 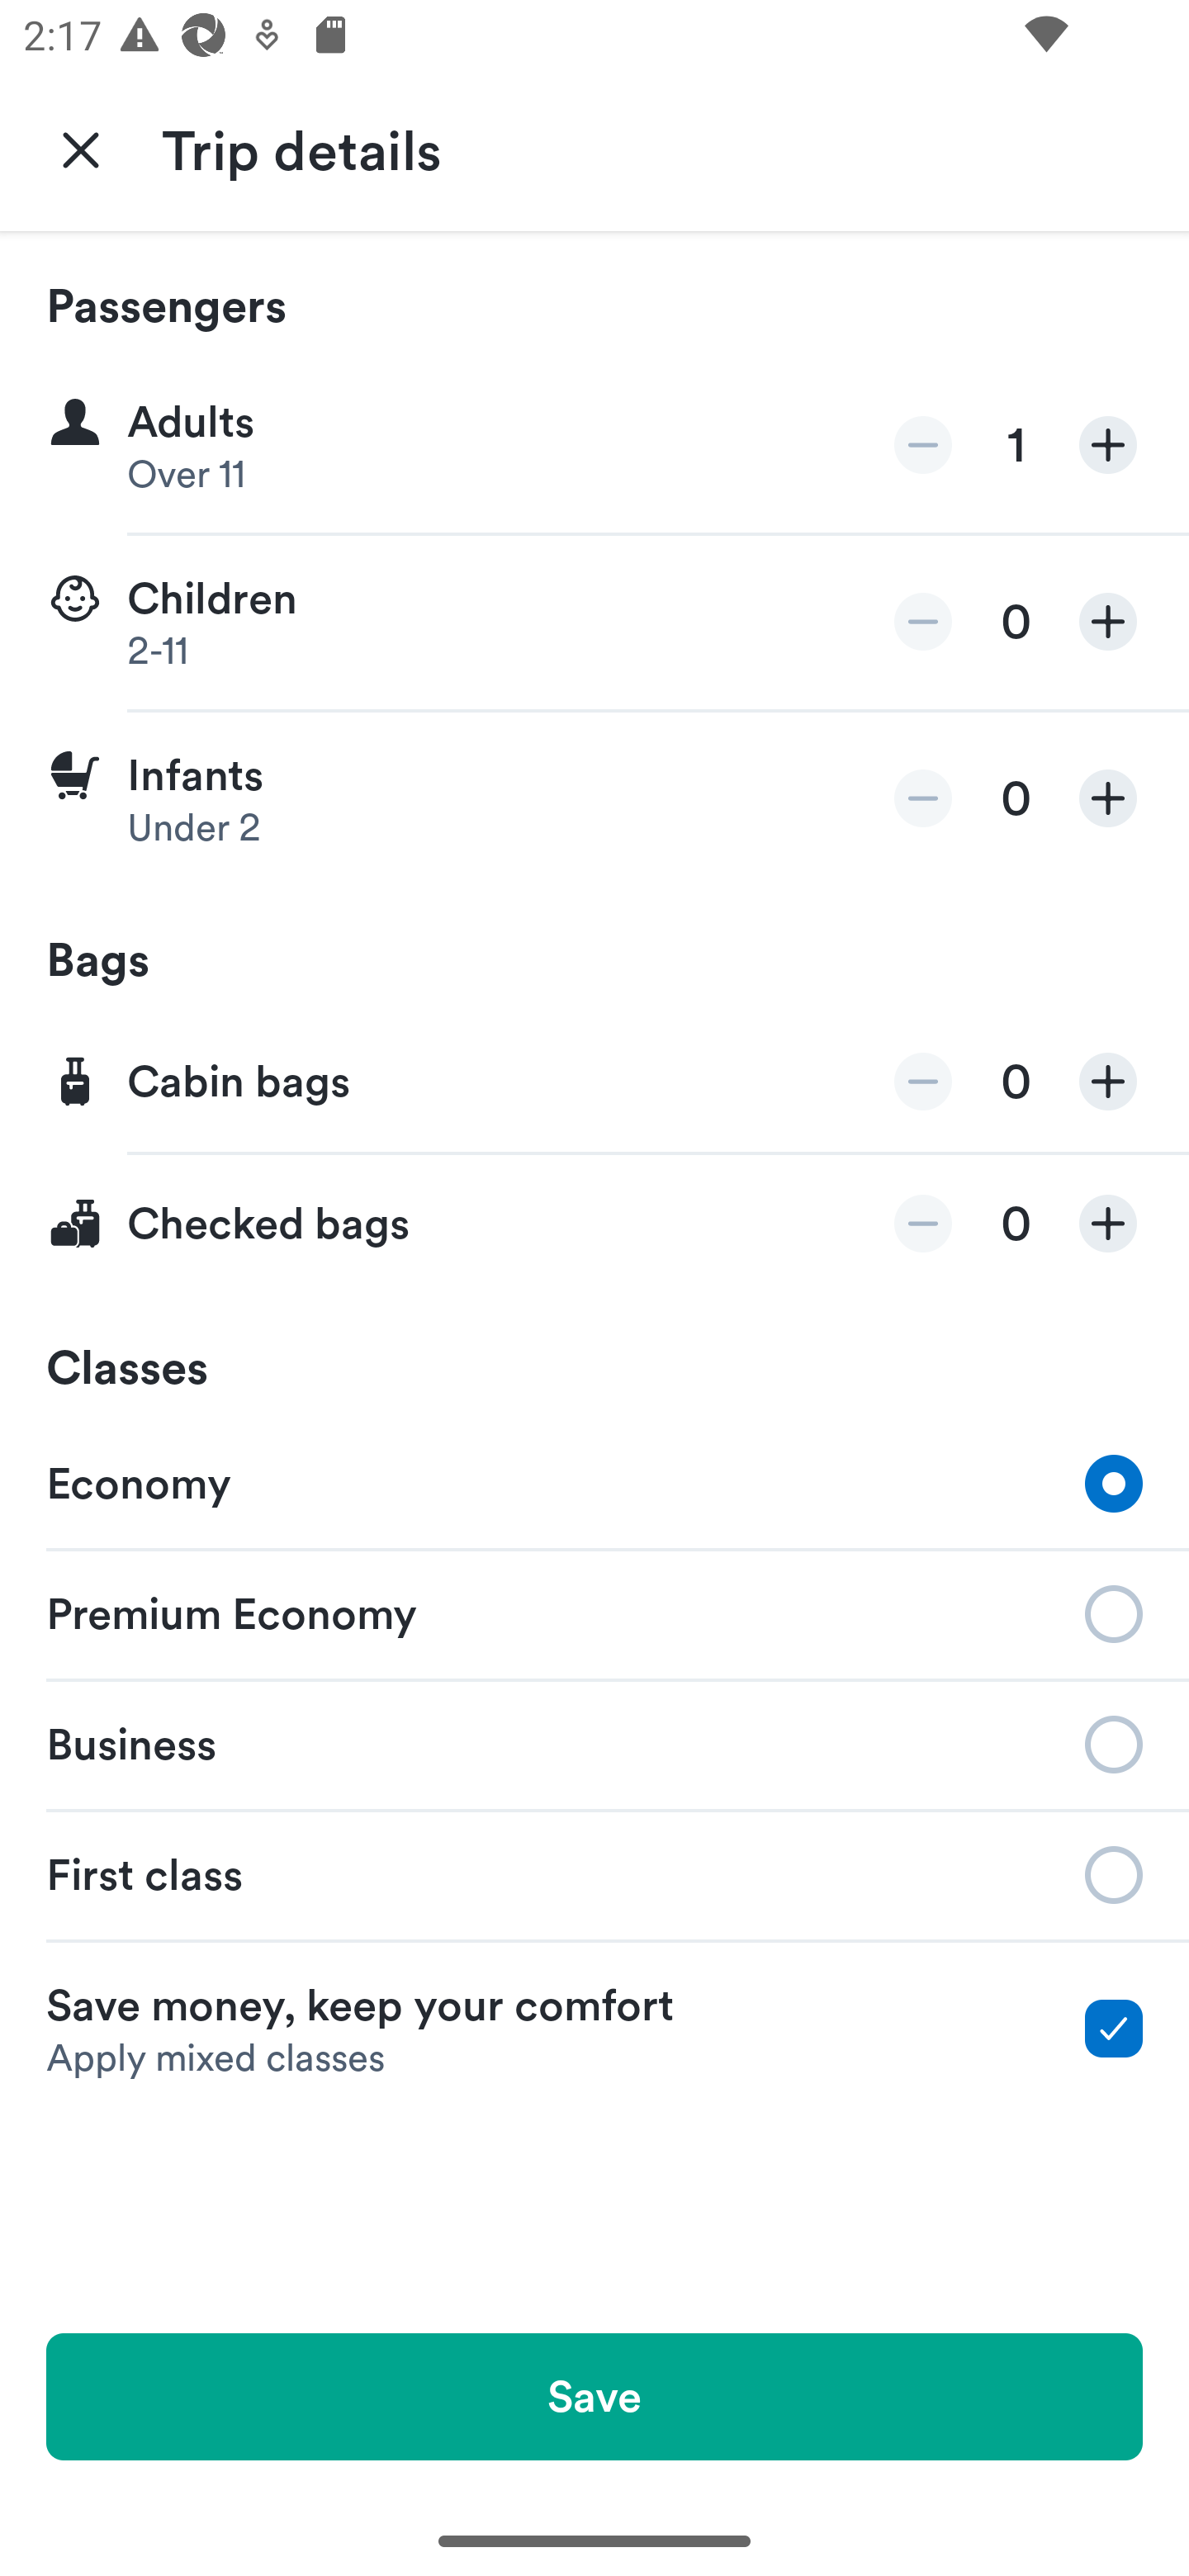 What do you see at coordinates (923, 798) in the screenshot?
I see `Remove` at bounding box center [923, 798].